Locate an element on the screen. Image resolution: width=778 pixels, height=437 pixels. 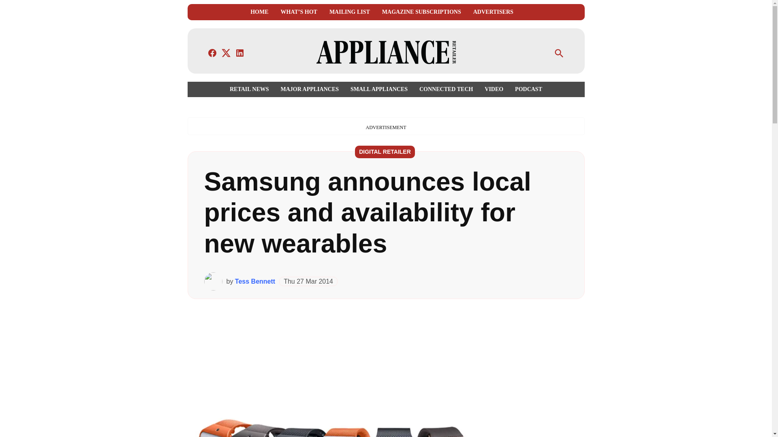
HOME is located at coordinates (259, 12).